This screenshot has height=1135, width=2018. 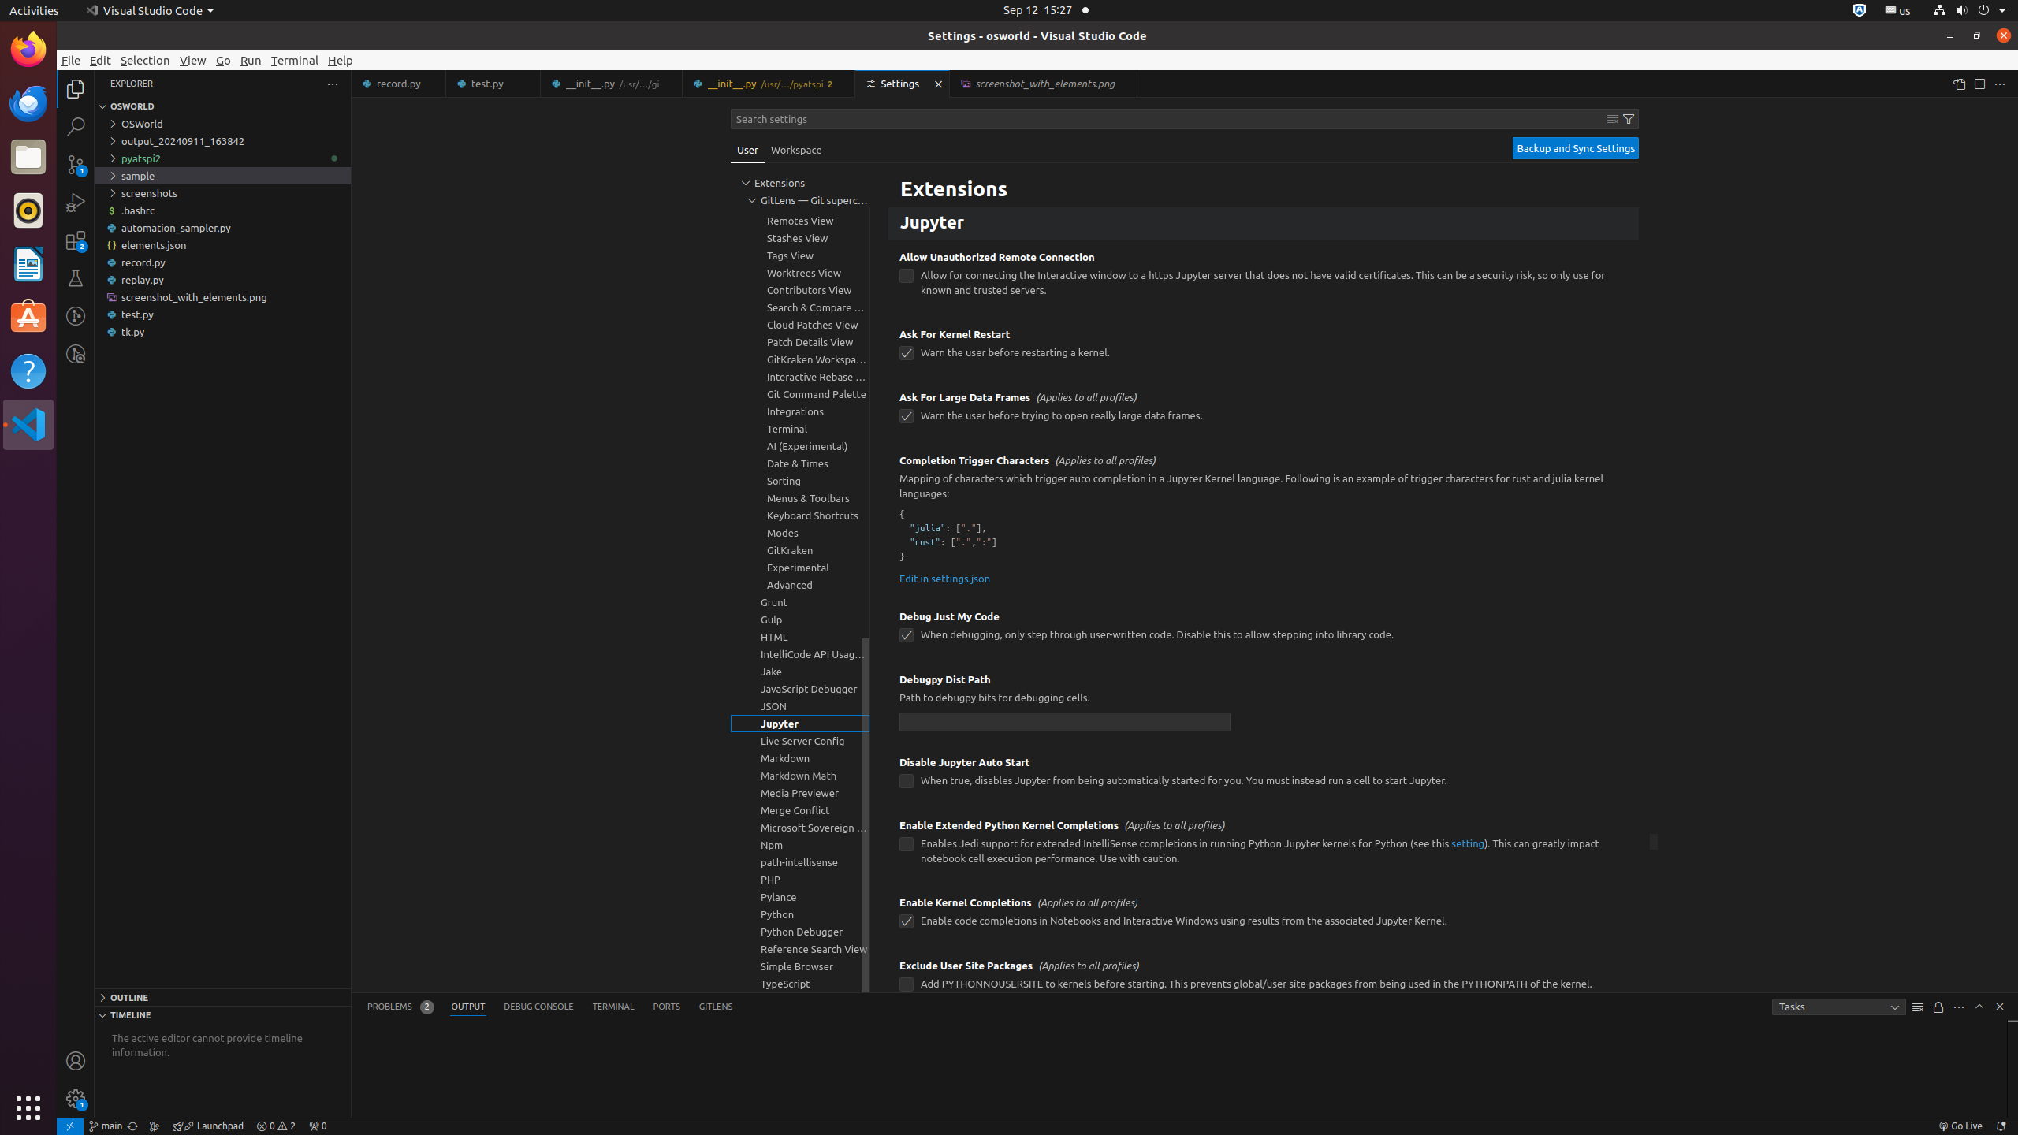 I want to click on  Debug Just My Code. When debugging, only step through user-written code. Disable this to allow stepping into library code. , so click(x=1264, y=631).